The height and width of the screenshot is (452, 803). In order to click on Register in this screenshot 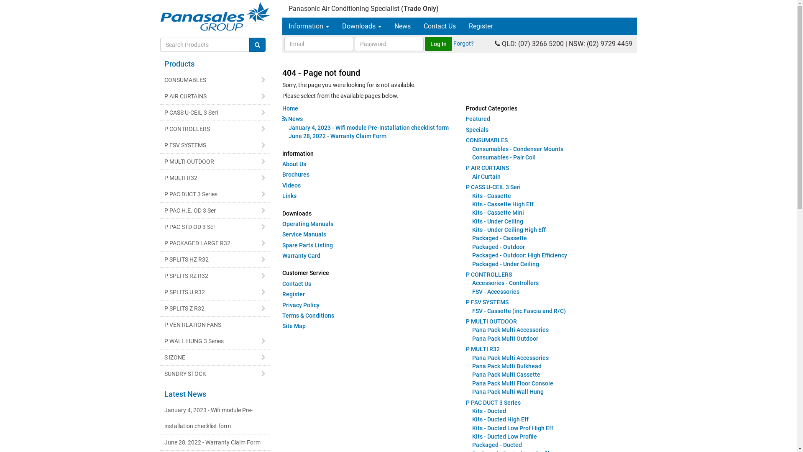, I will do `click(294, 294)`.